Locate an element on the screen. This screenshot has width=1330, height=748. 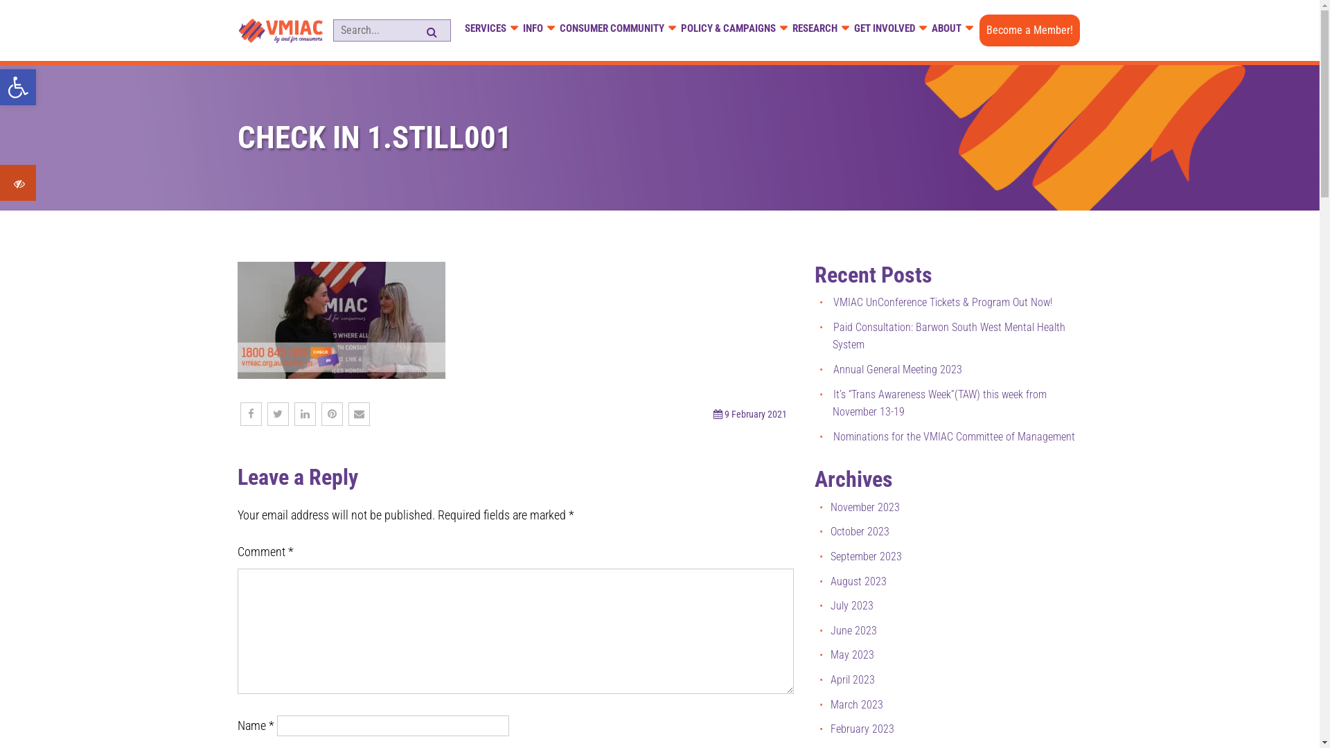
Become a Member! is located at coordinates (1029, 30).